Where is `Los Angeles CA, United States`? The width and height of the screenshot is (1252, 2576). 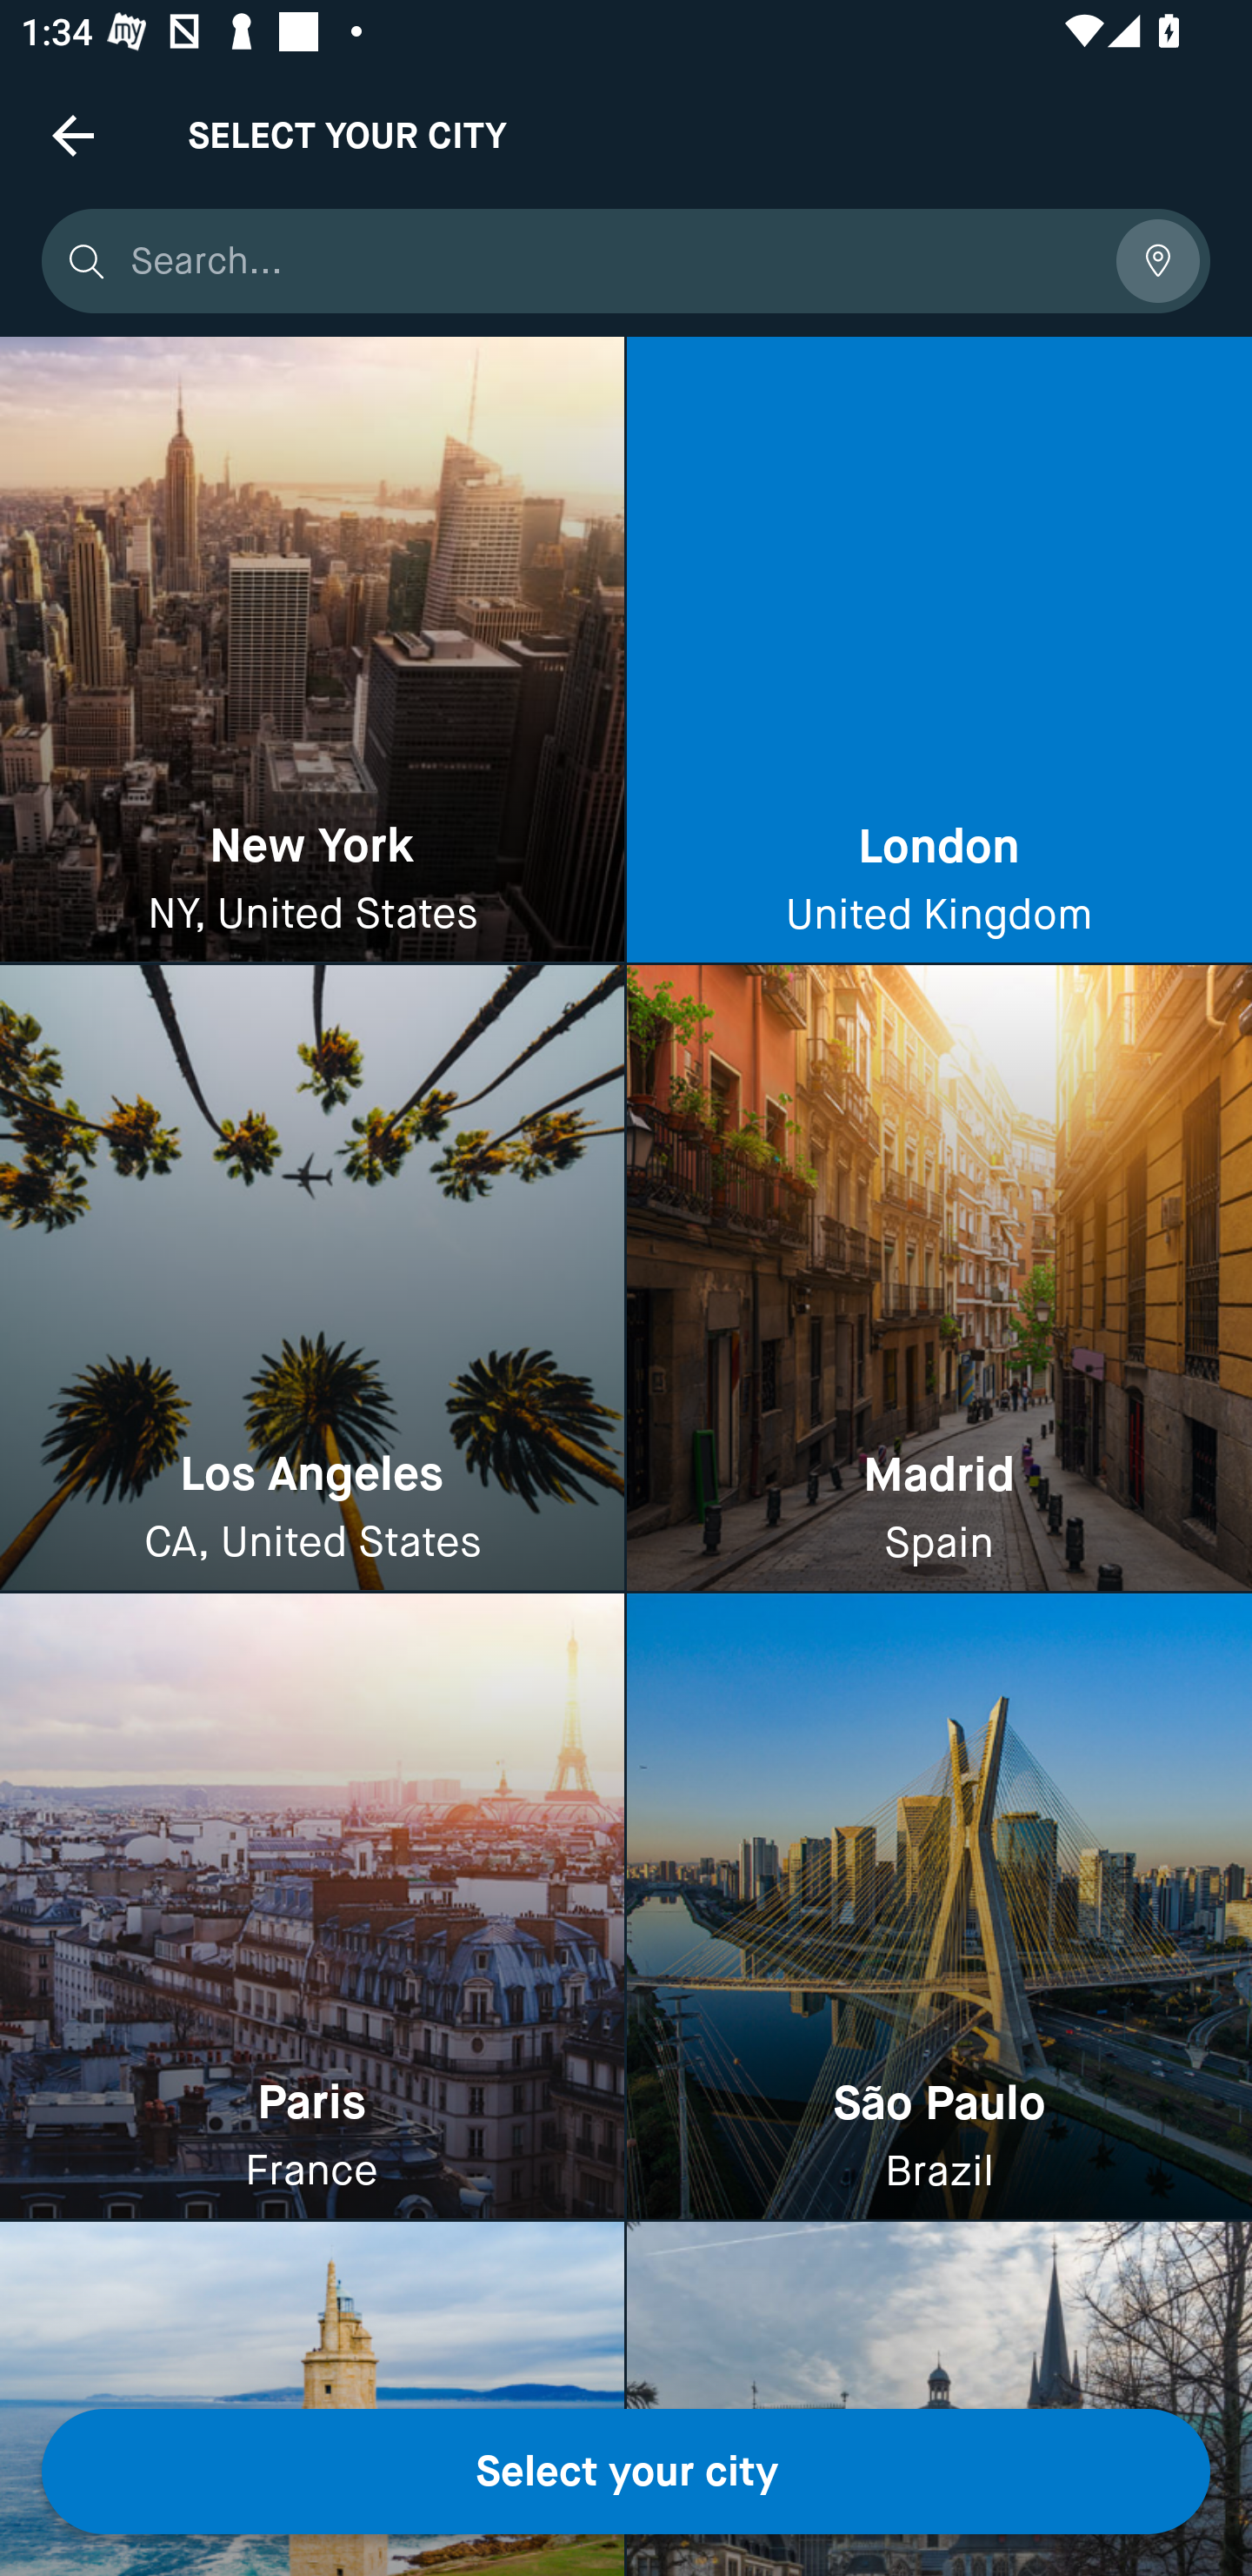
Los Angeles CA, United States is located at coordinates (312, 1279).